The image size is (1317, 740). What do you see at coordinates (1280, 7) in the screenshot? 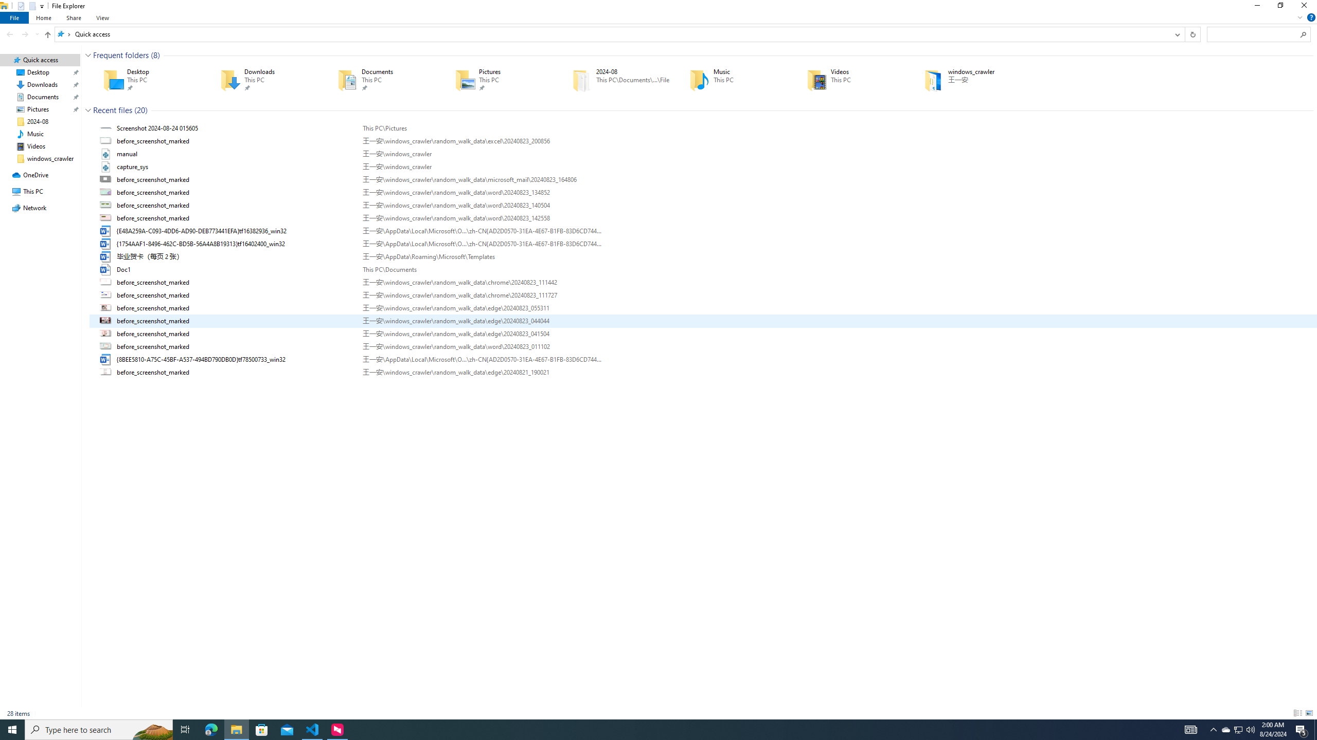
I see `Restore` at bounding box center [1280, 7].